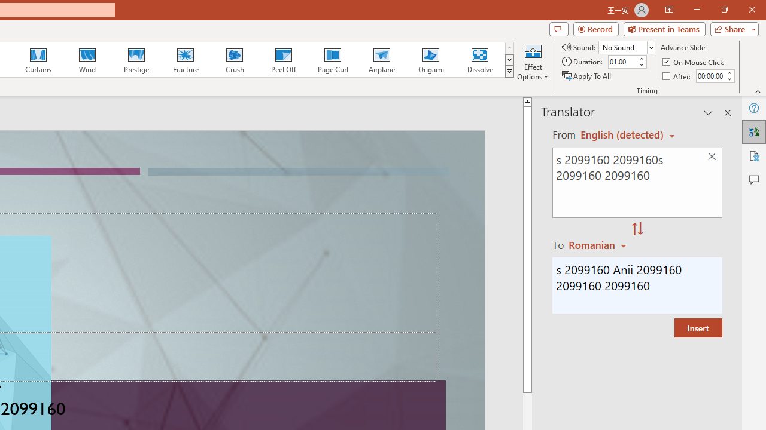 Image resolution: width=766 pixels, height=430 pixels. What do you see at coordinates (38, 60) in the screenshot?
I see `Curtains` at bounding box center [38, 60].